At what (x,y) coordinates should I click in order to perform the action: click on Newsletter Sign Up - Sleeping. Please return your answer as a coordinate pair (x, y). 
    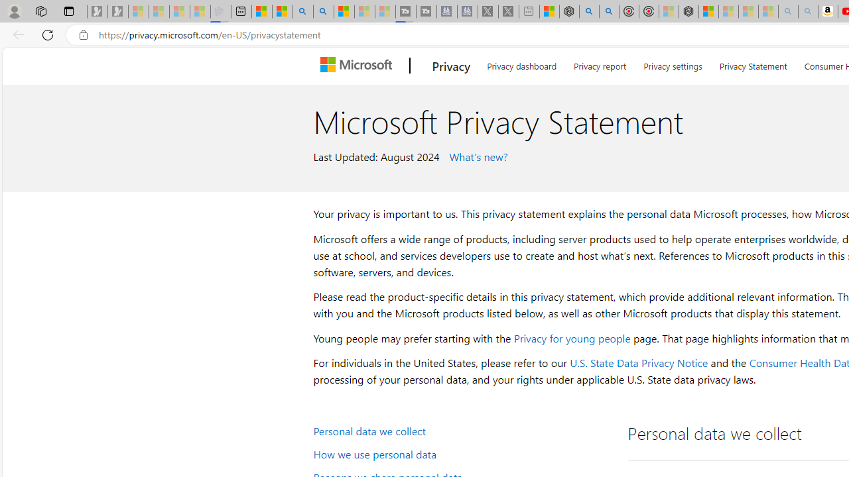
    Looking at the image, I should click on (118, 12).